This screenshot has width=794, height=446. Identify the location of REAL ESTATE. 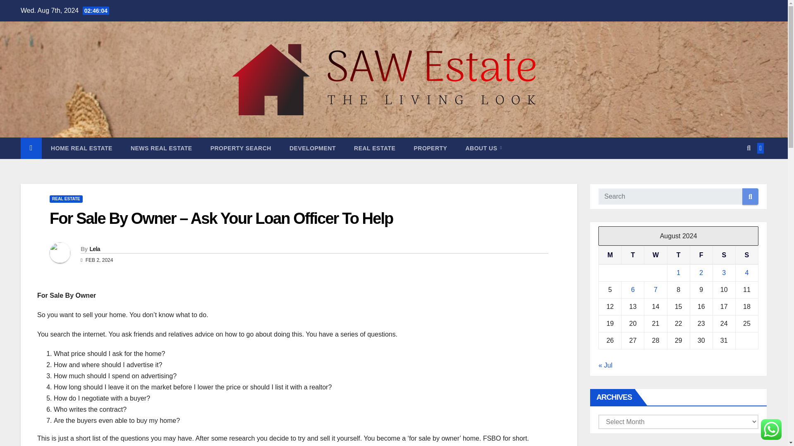
(374, 148).